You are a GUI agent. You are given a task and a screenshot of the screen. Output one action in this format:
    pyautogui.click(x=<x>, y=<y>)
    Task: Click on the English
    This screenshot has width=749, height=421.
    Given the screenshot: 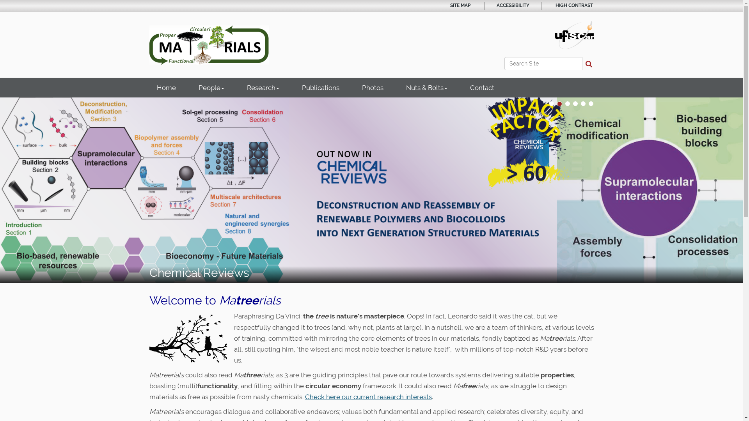 What is the action you would take?
    pyautogui.click(x=209, y=45)
    